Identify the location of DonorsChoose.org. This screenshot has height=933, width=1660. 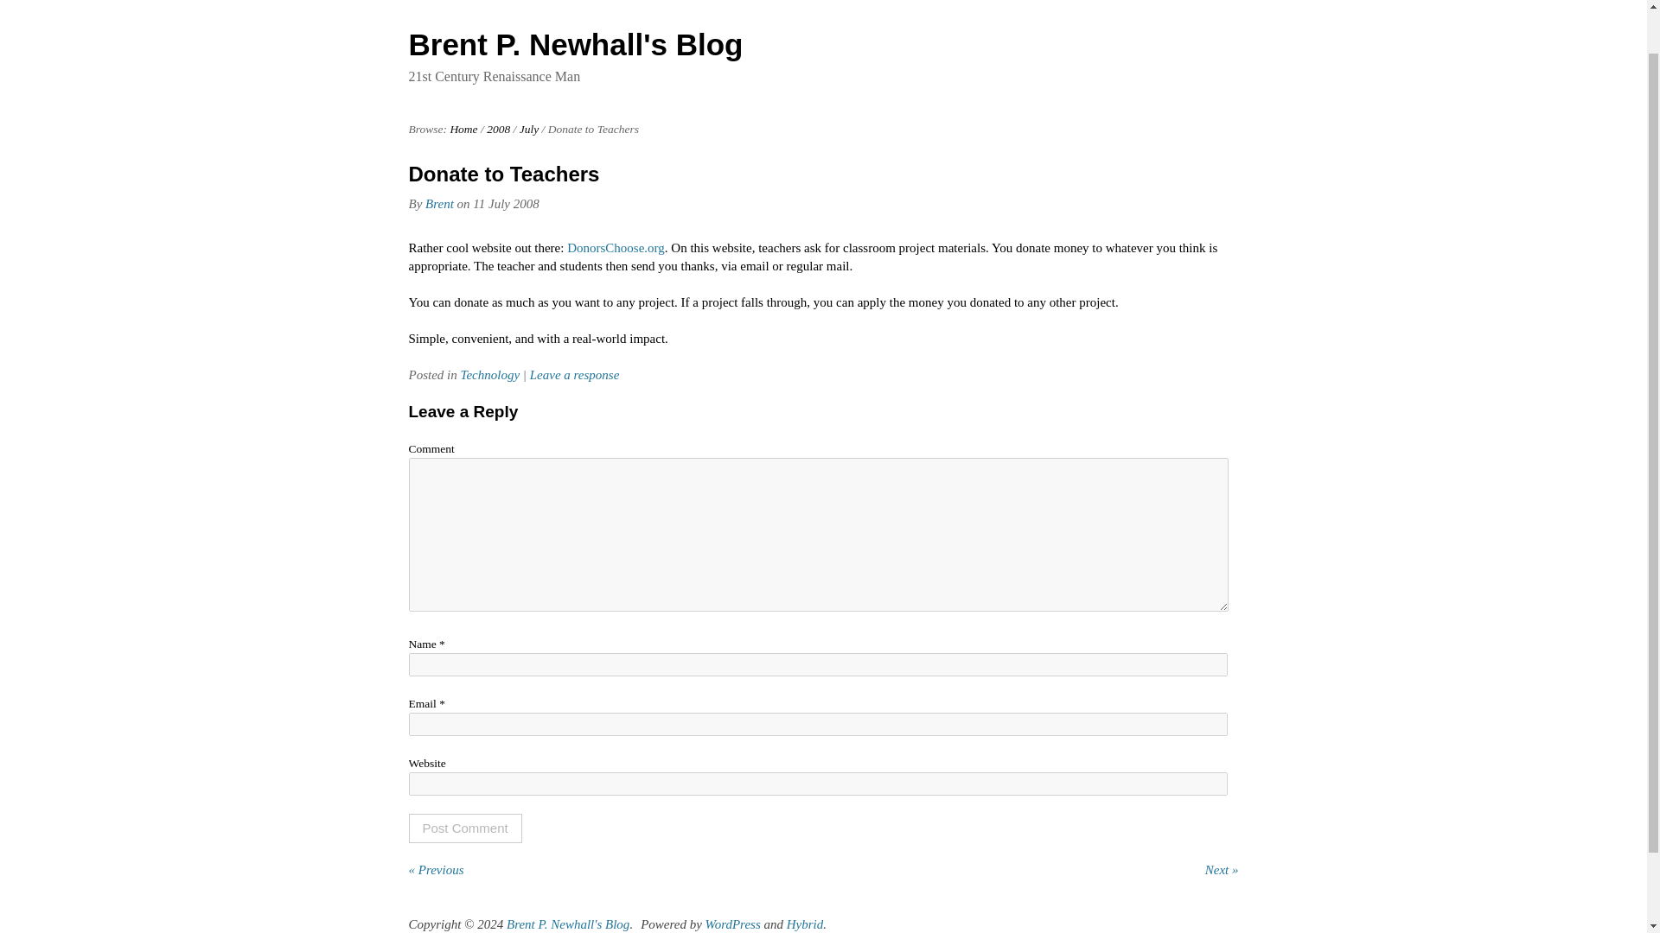
(616, 247).